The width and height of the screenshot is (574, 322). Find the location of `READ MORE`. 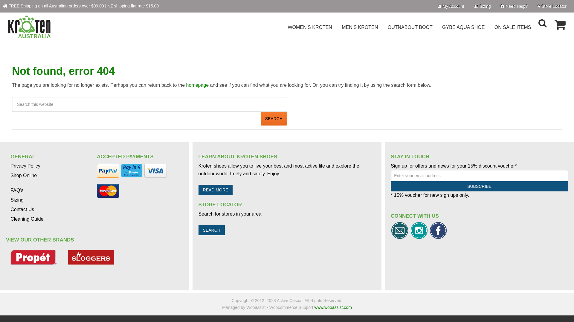

READ MORE is located at coordinates (216, 190).